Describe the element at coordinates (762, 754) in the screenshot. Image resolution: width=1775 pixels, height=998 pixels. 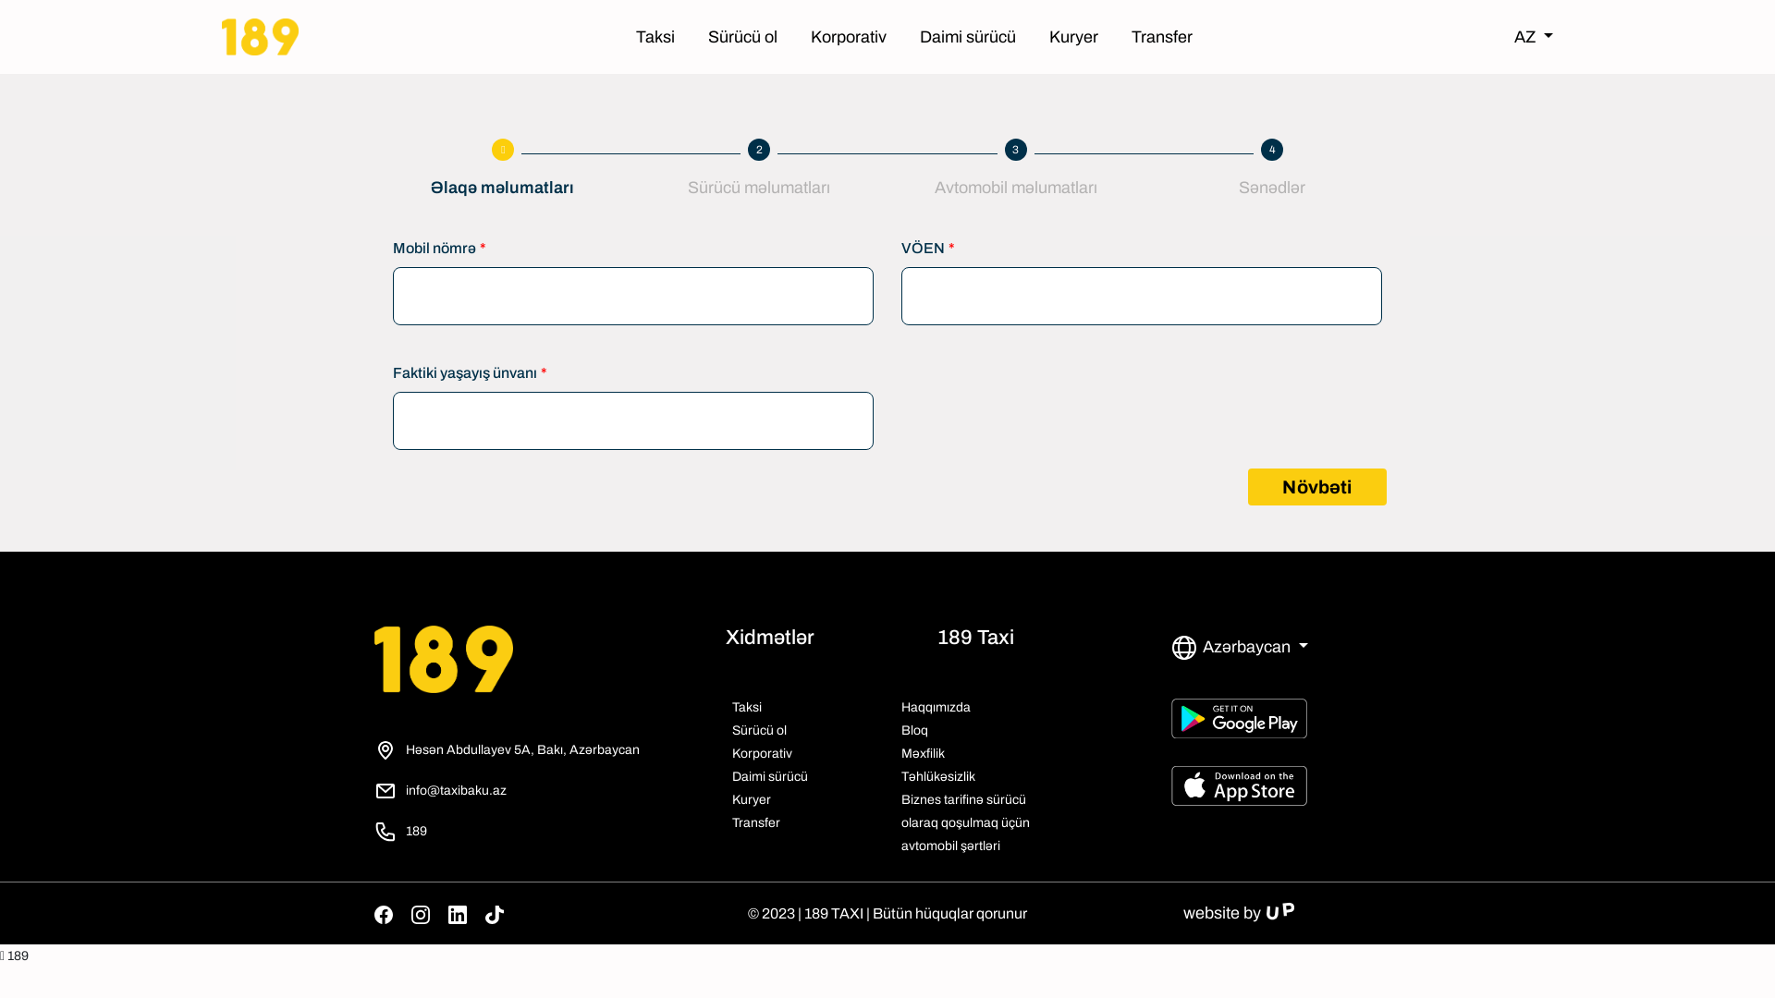
I see `Korporativ` at that location.